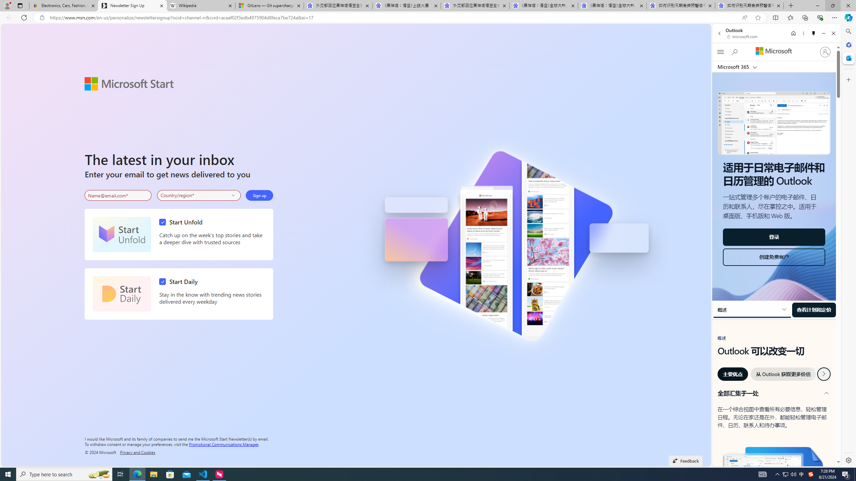  What do you see at coordinates (743, 36) in the screenshot?
I see `microsoft.com` at bounding box center [743, 36].